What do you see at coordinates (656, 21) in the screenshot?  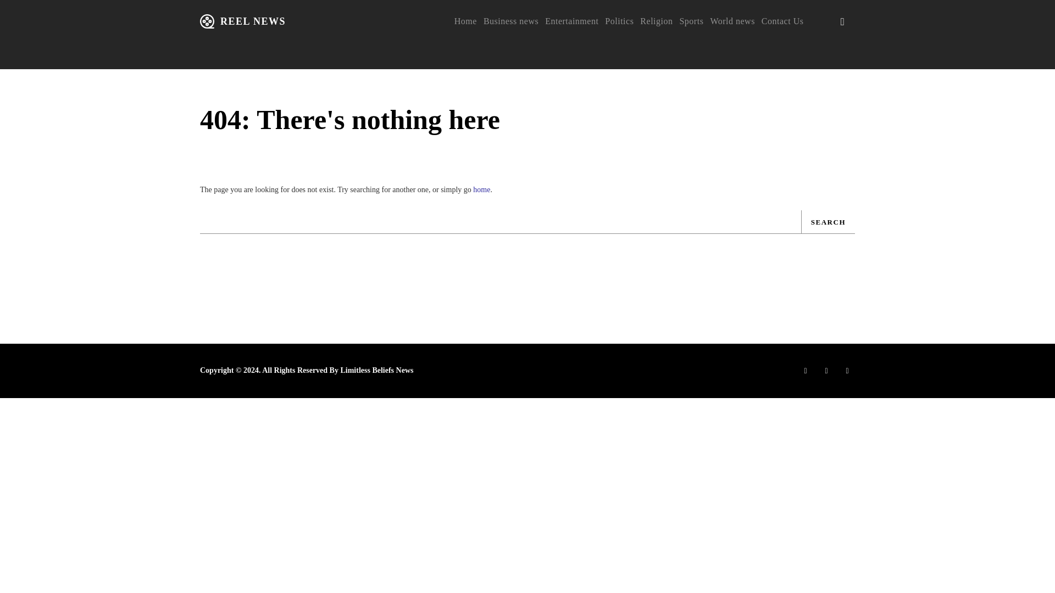 I see `Religion` at bounding box center [656, 21].